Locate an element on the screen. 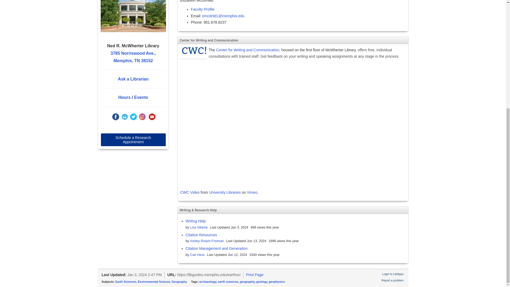  Carl Hess is located at coordinates (197, 255).